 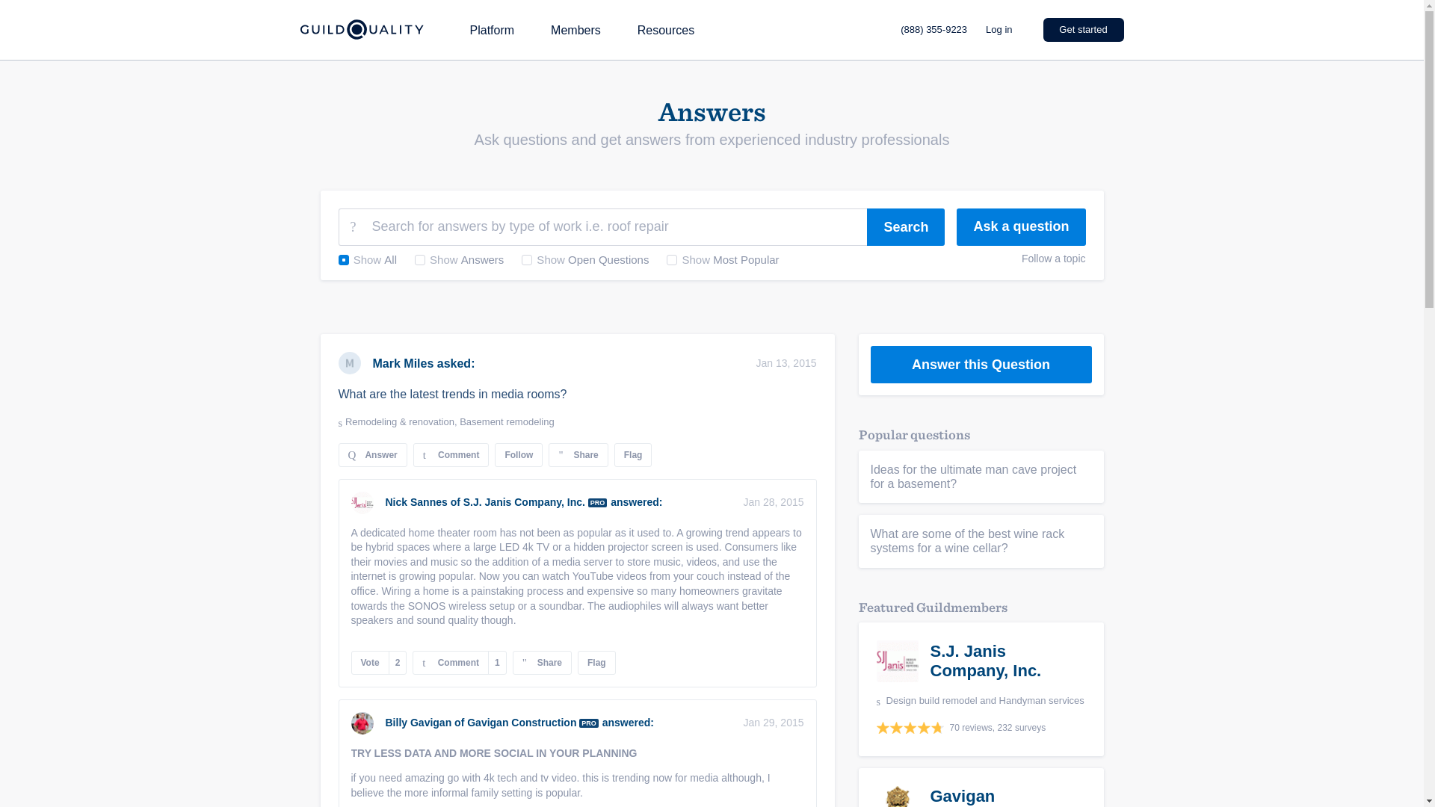 I want to click on Search, so click(x=999, y=30).